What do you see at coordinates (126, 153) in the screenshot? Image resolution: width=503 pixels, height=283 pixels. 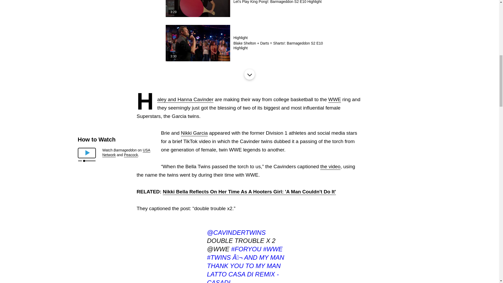 I see `USA Network` at bounding box center [126, 153].